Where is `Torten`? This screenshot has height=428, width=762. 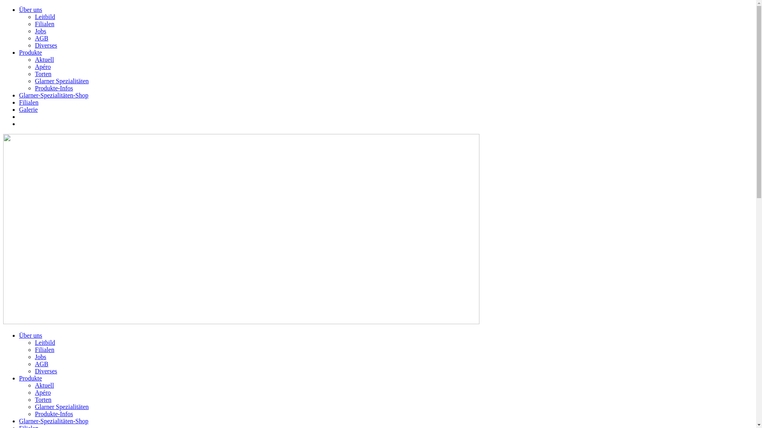
Torten is located at coordinates (43, 399).